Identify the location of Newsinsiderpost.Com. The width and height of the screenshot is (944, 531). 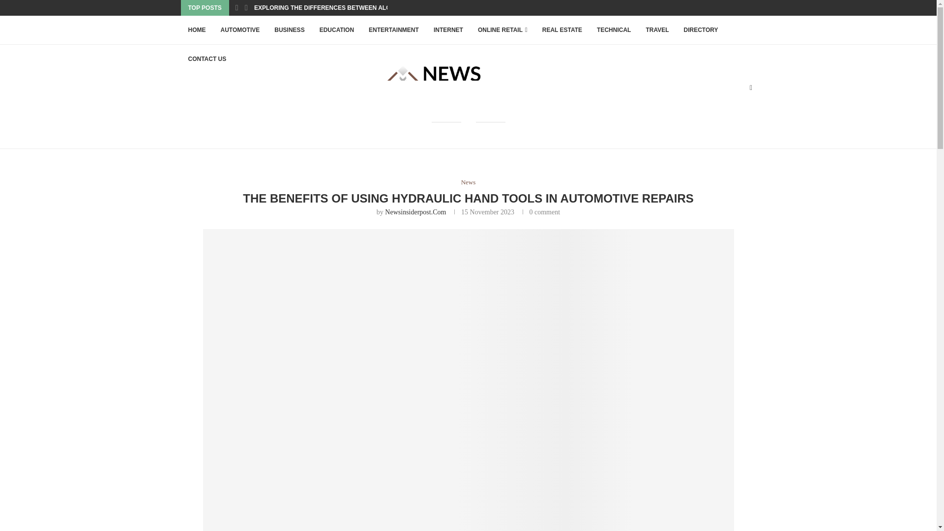
(415, 212).